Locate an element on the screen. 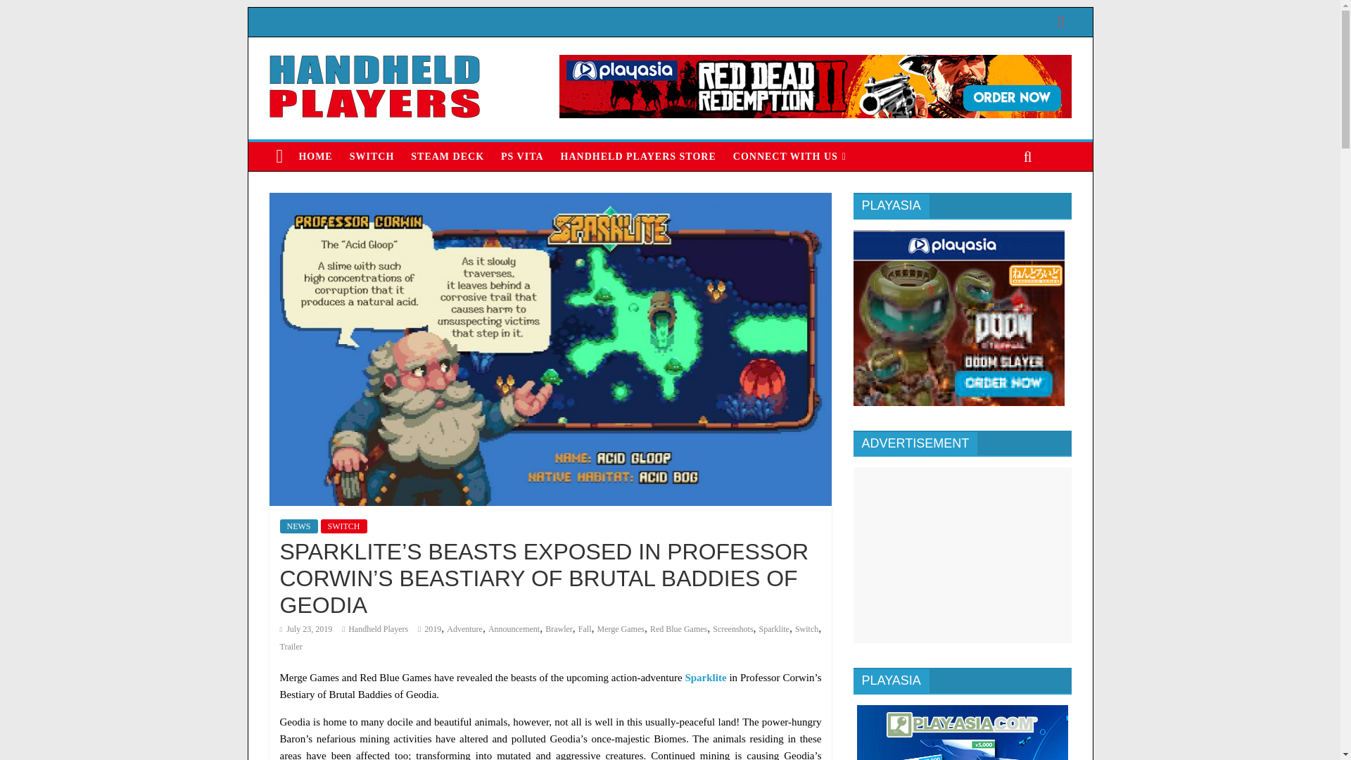  SWITCH is located at coordinates (344, 526).